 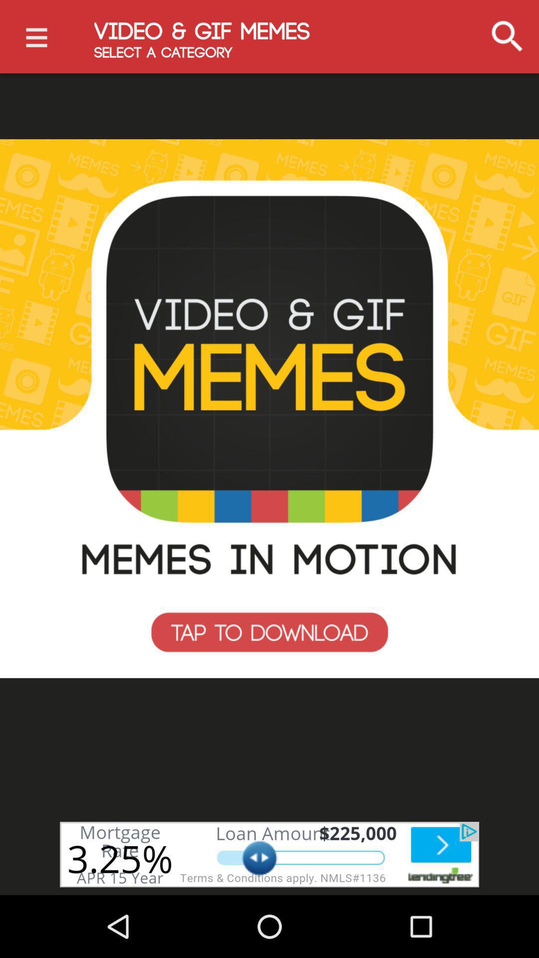 What do you see at coordinates (269, 409) in the screenshot?
I see `tap to download` at bounding box center [269, 409].